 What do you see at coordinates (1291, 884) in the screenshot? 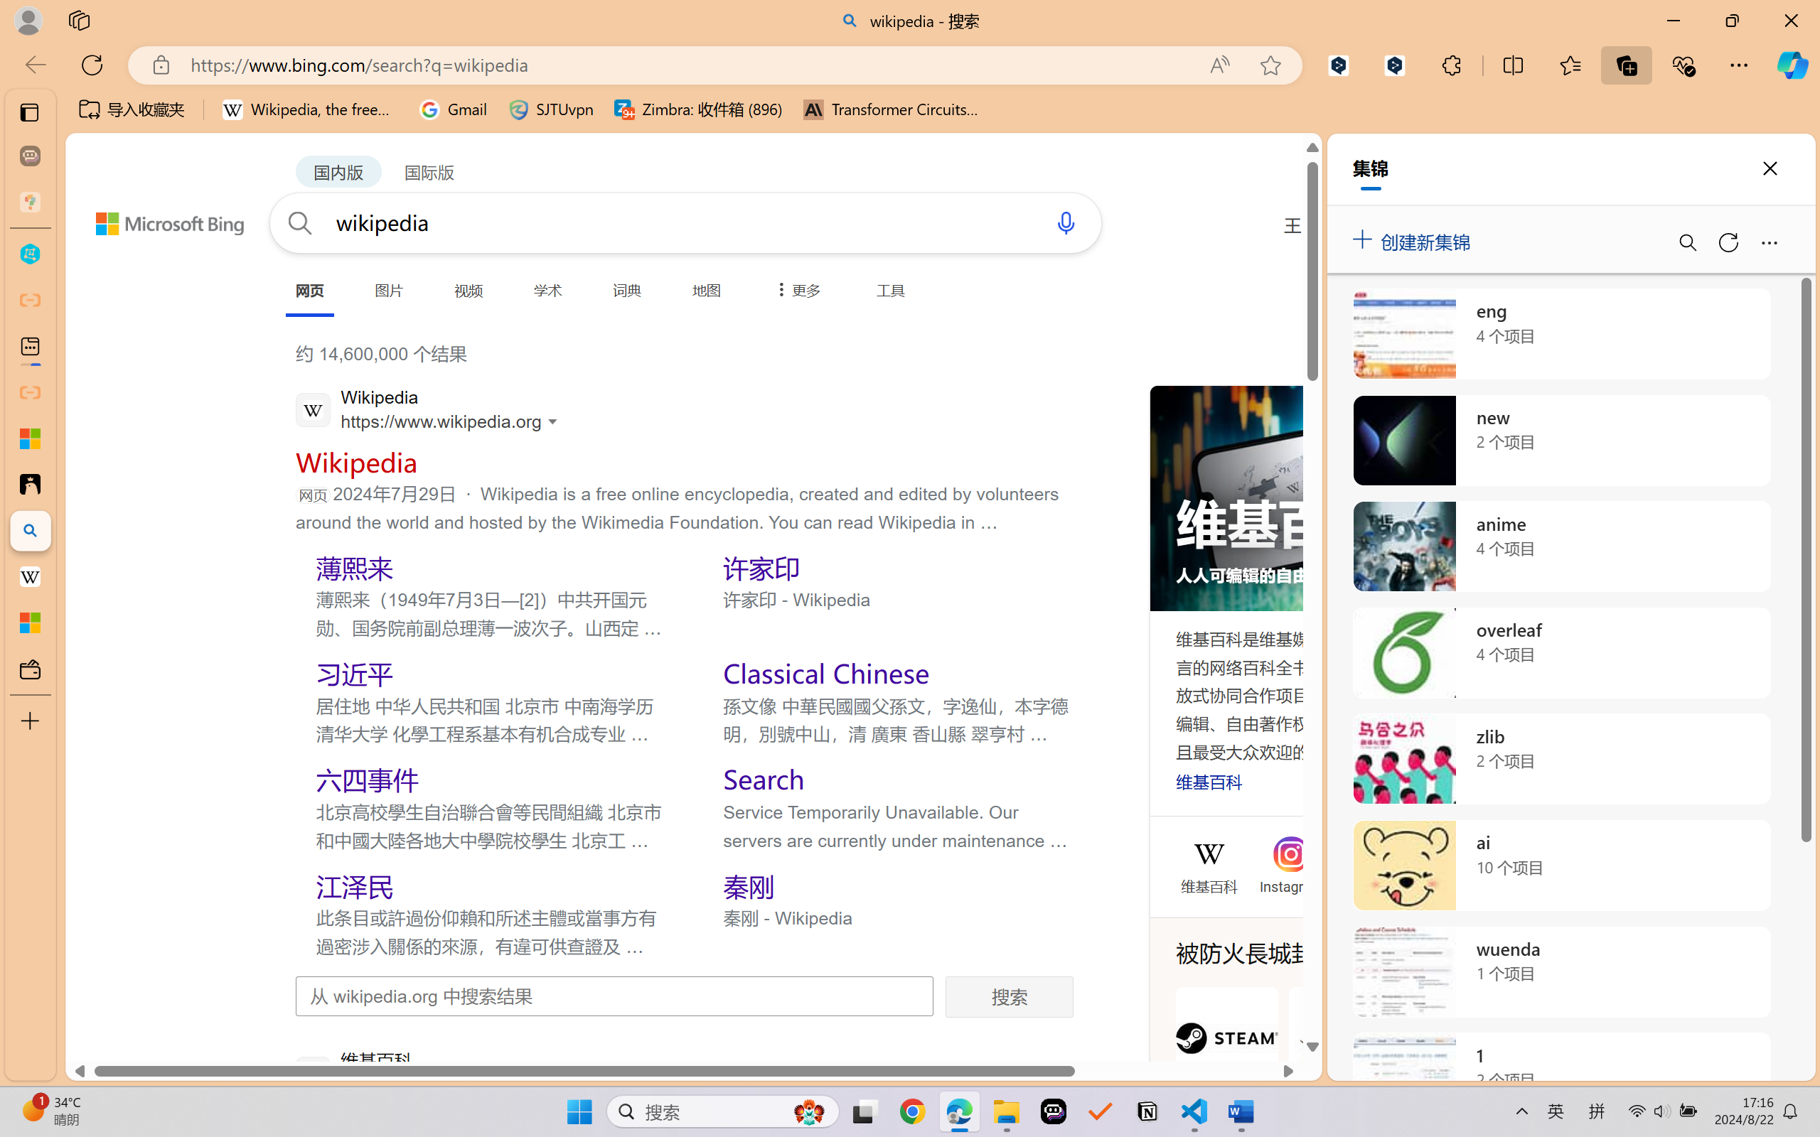
I see `Instagram` at bounding box center [1291, 884].